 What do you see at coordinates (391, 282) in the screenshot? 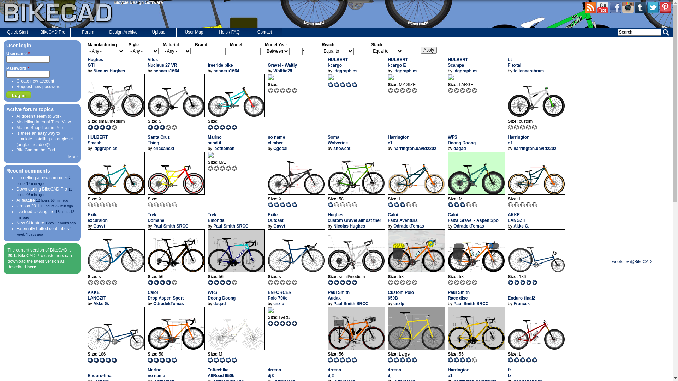
I see `Give Falza Aventura 1/5` at bounding box center [391, 282].